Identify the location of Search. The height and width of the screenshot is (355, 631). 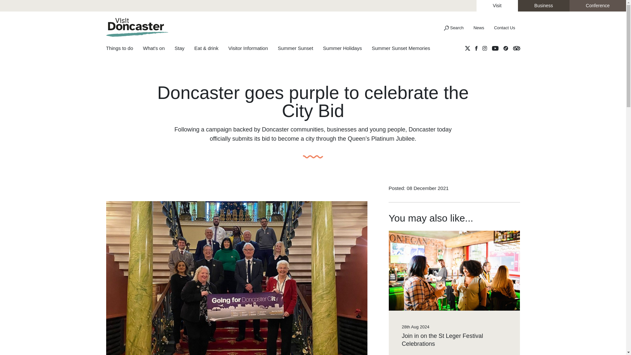
(454, 28).